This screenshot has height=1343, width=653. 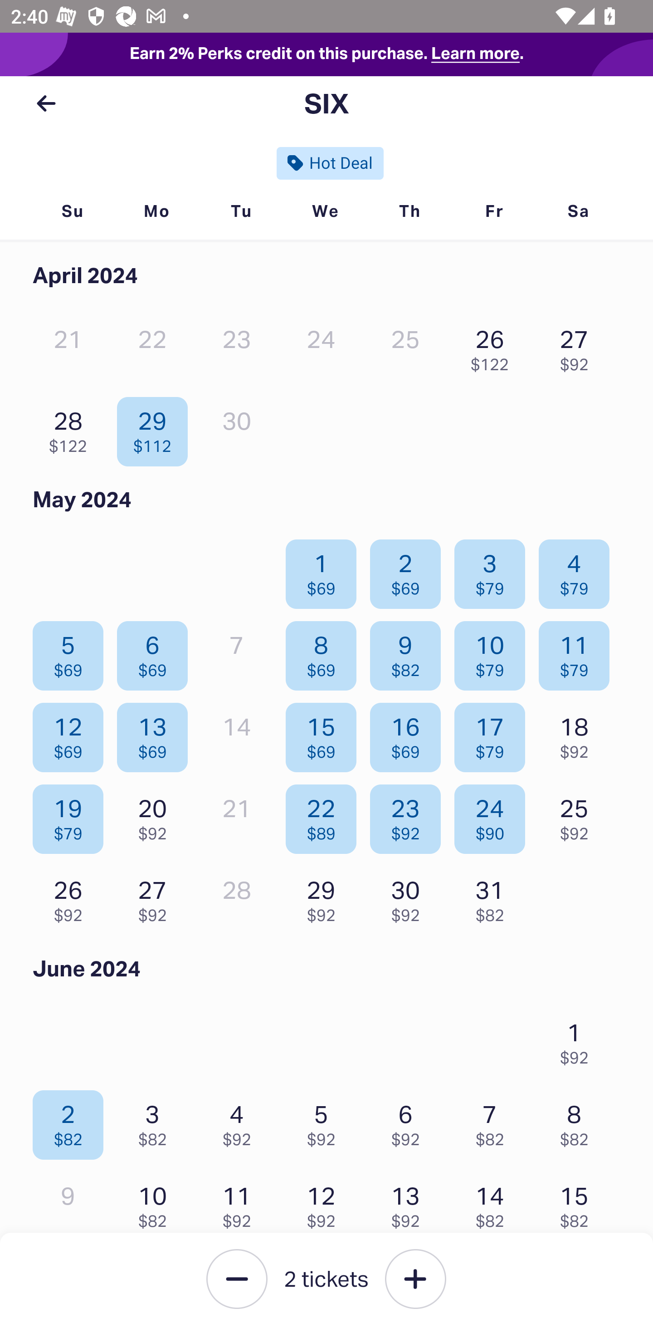 What do you see at coordinates (326, 54) in the screenshot?
I see `Earn 2% Perks credit on this purchase. Learn more.` at bounding box center [326, 54].